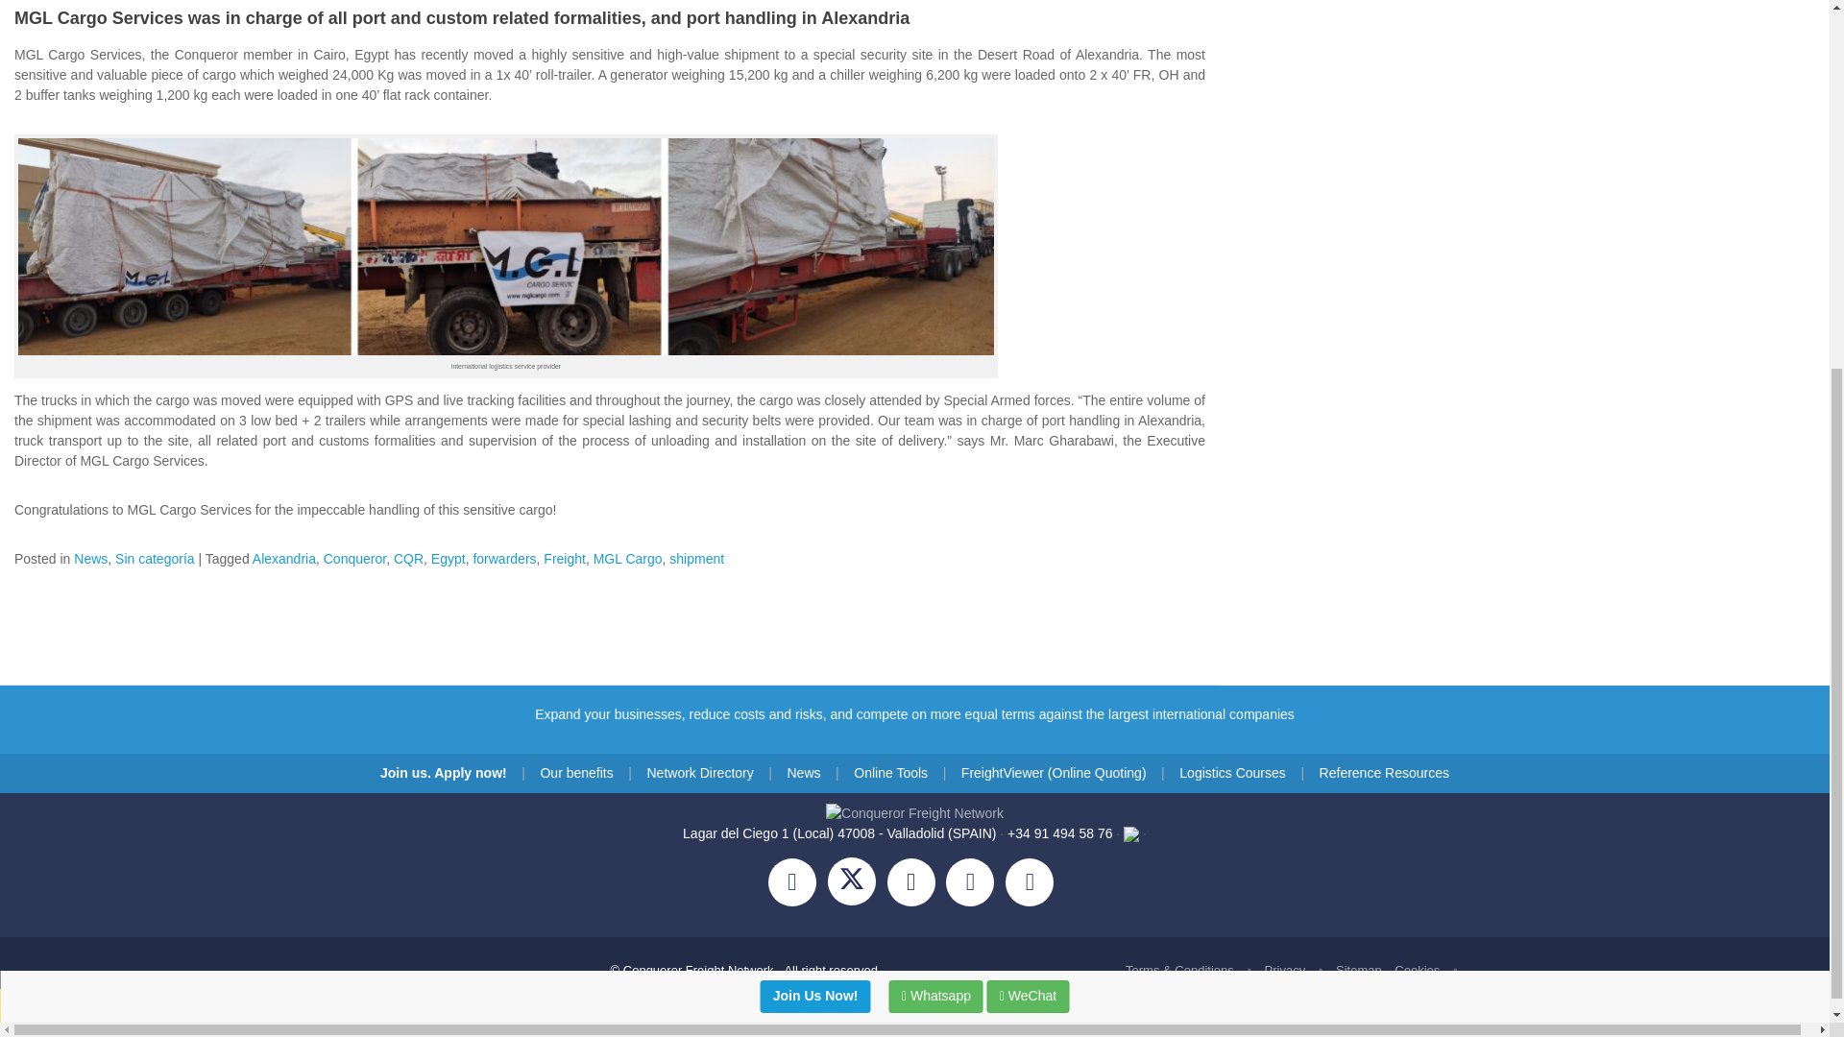  Describe the element at coordinates (90, 558) in the screenshot. I see `News` at that location.